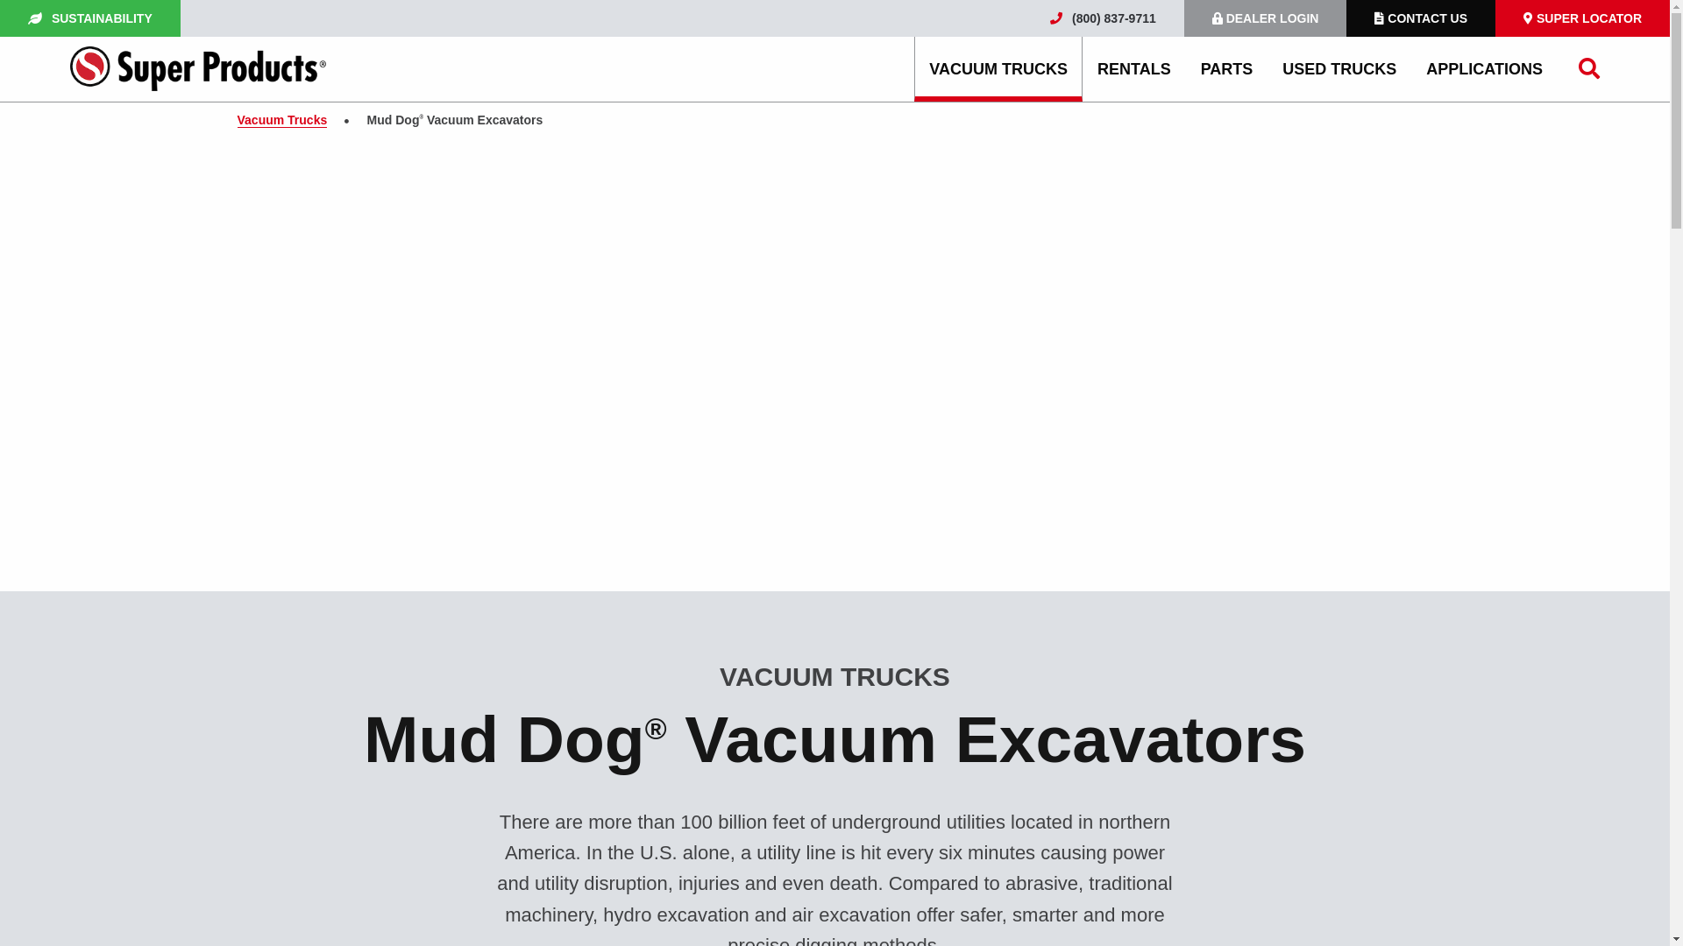  What do you see at coordinates (1583, 18) in the screenshot?
I see `SUPER LOCATOR` at bounding box center [1583, 18].